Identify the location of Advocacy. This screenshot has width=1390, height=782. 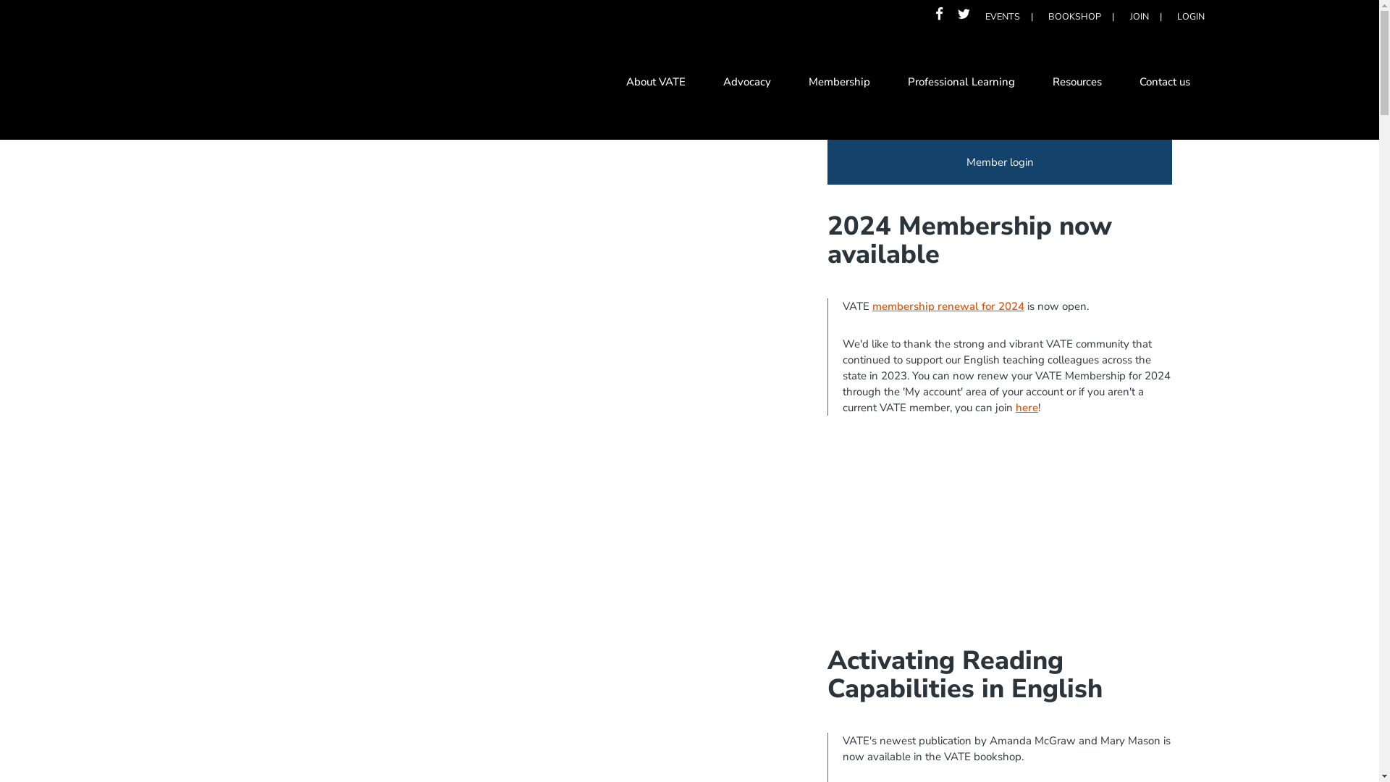
(747, 84).